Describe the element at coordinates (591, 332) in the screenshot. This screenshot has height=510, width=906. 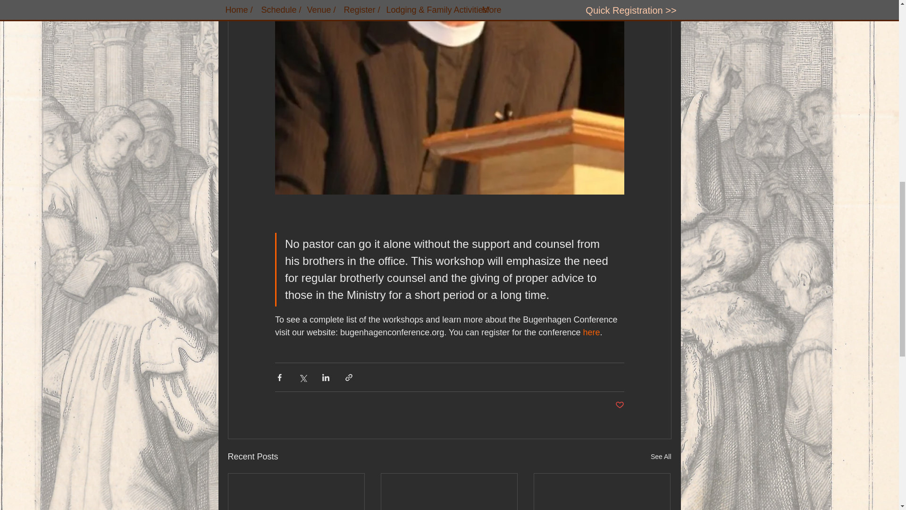
I see `here` at that location.